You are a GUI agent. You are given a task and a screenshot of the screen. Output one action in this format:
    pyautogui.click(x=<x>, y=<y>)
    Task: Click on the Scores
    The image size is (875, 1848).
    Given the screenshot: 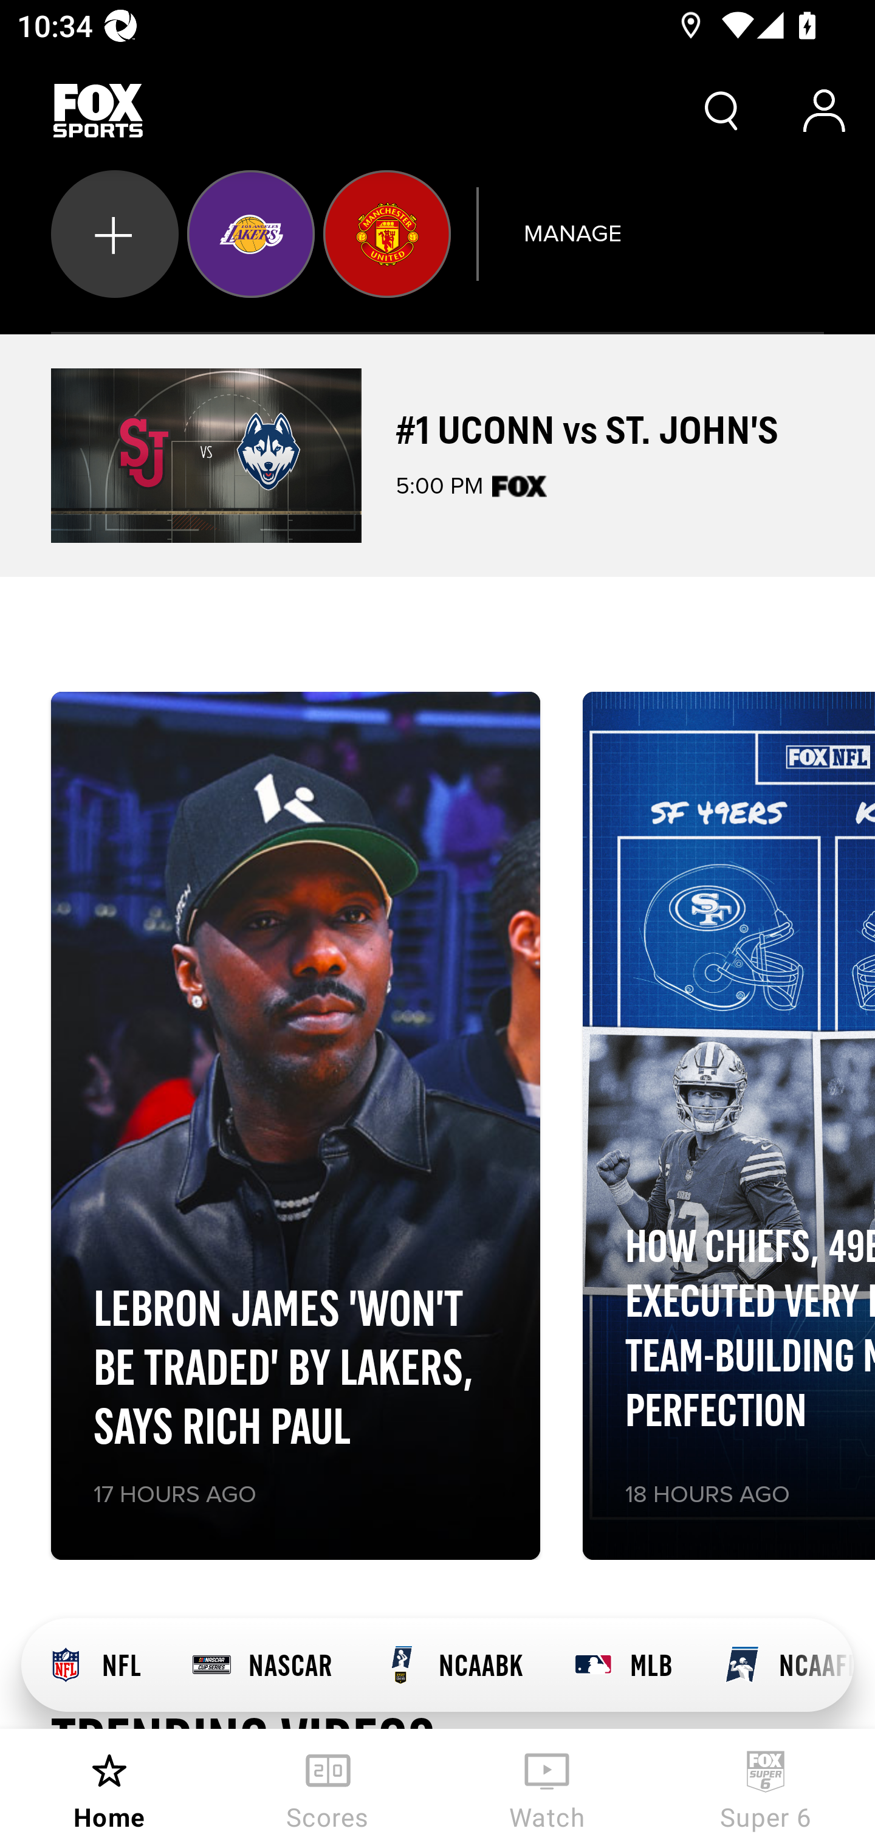 What is the action you would take?
    pyautogui.click(x=328, y=1788)
    